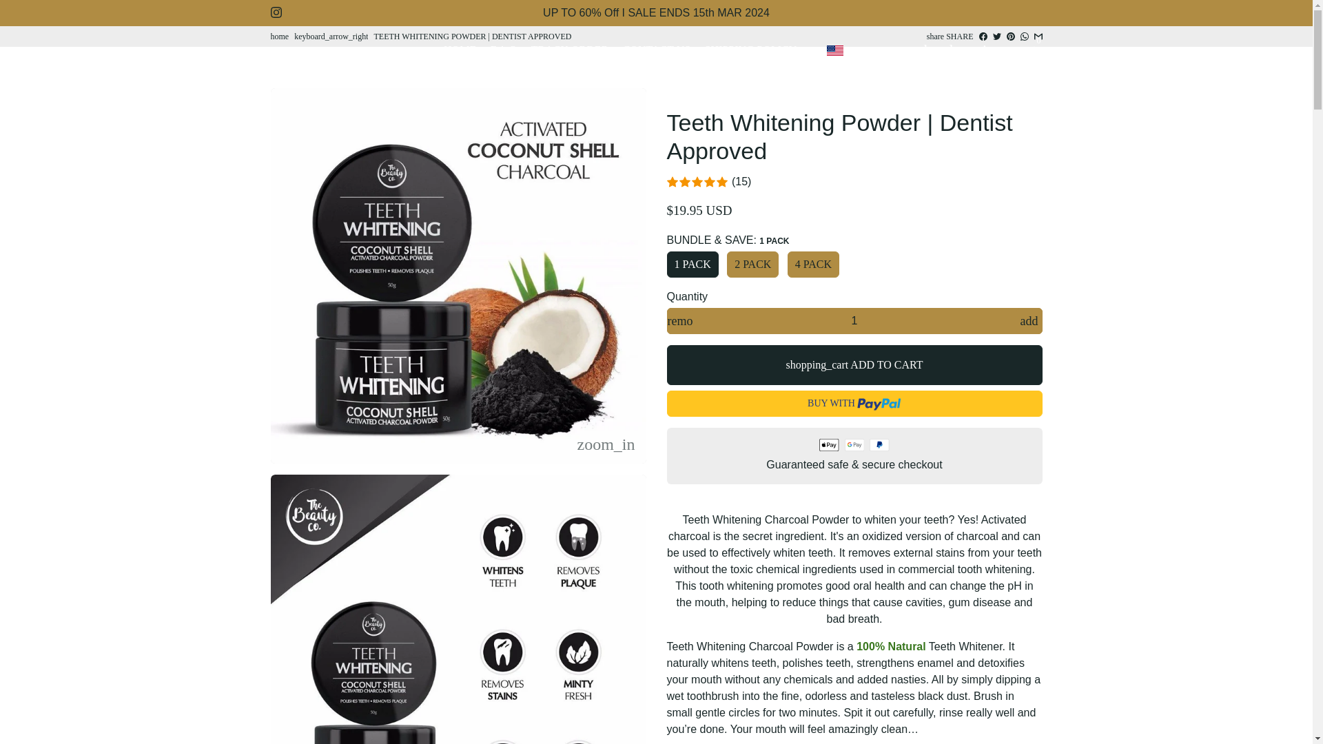 The image size is (1323, 744). What do you see at coordinates (275, 12) in the screenshot?
I see `Weloveinnov on Instagram` at bounding box center [275, 12].